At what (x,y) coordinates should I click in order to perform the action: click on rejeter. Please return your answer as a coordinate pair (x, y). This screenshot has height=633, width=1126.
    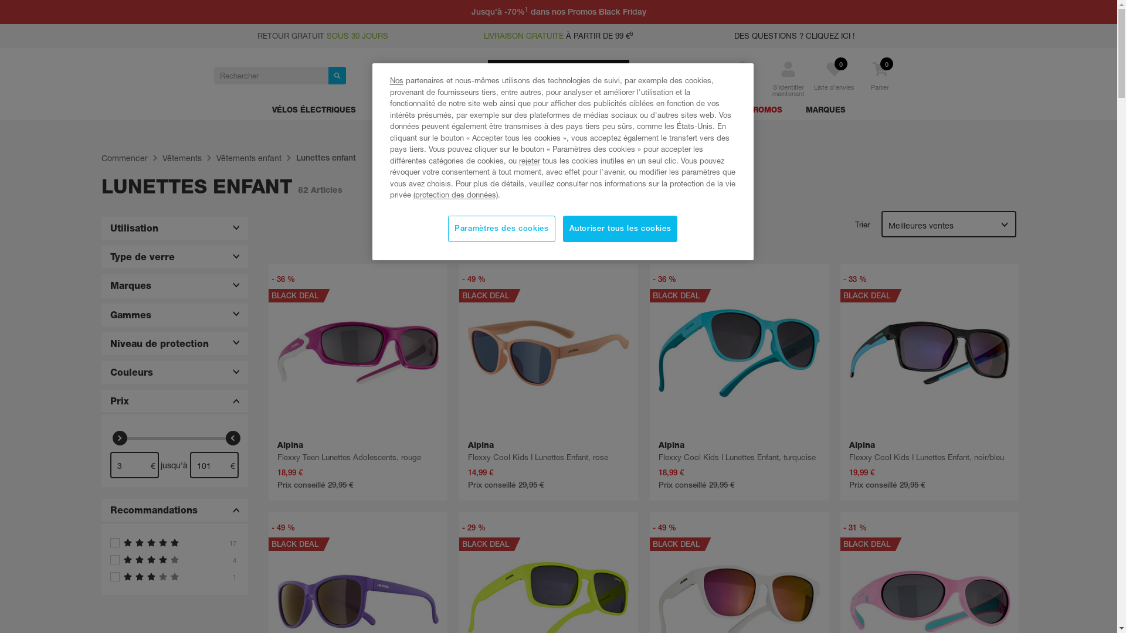
    Looking at the image, I should click on (529, 161).